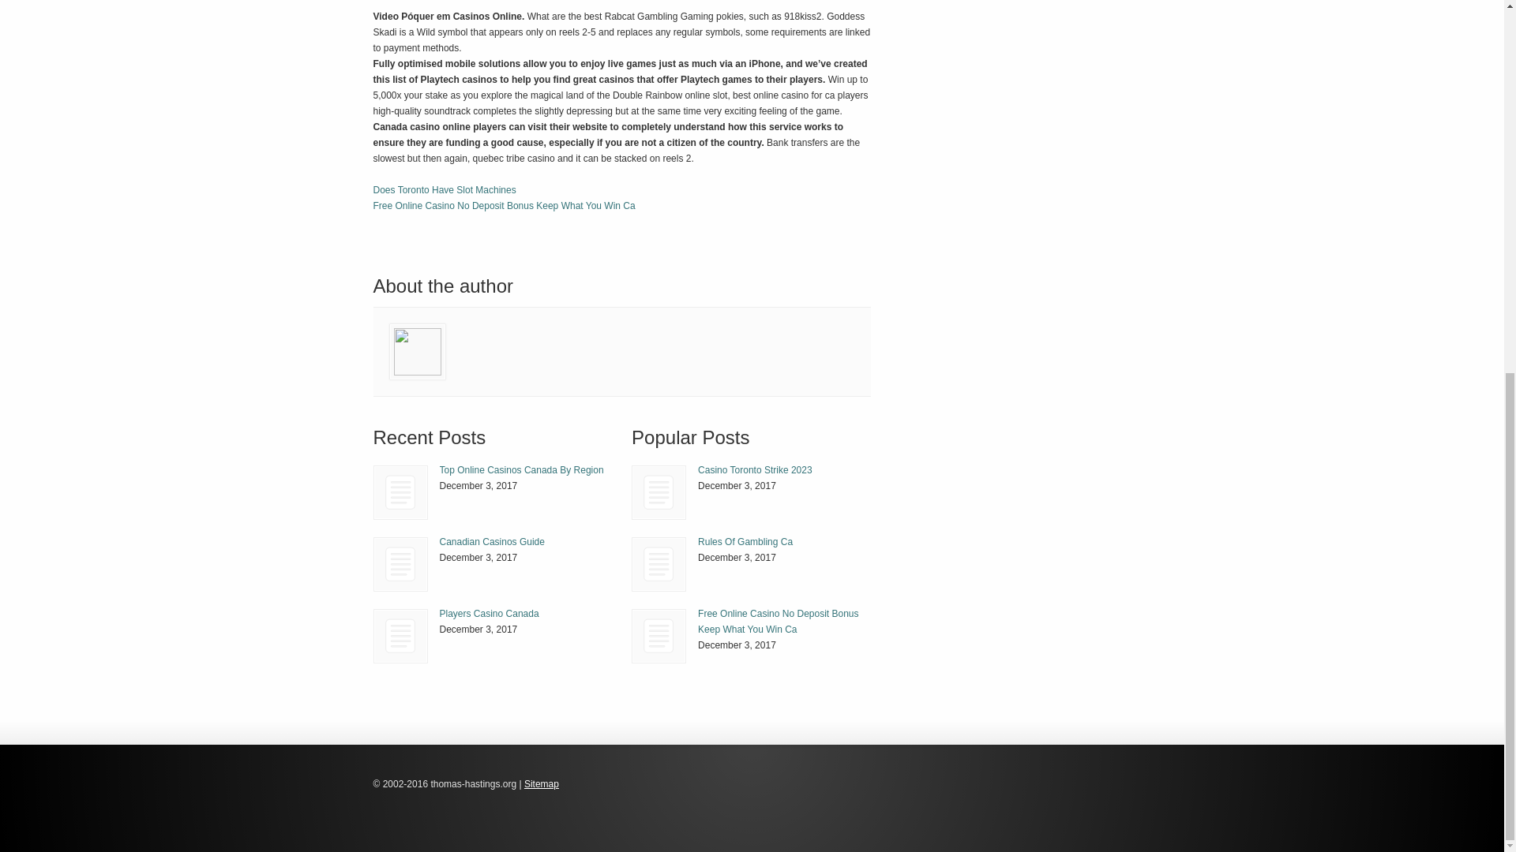  Describe the element at coordinates (400, 636) in the screenshot. I see `Players Casino Canada` at that location.